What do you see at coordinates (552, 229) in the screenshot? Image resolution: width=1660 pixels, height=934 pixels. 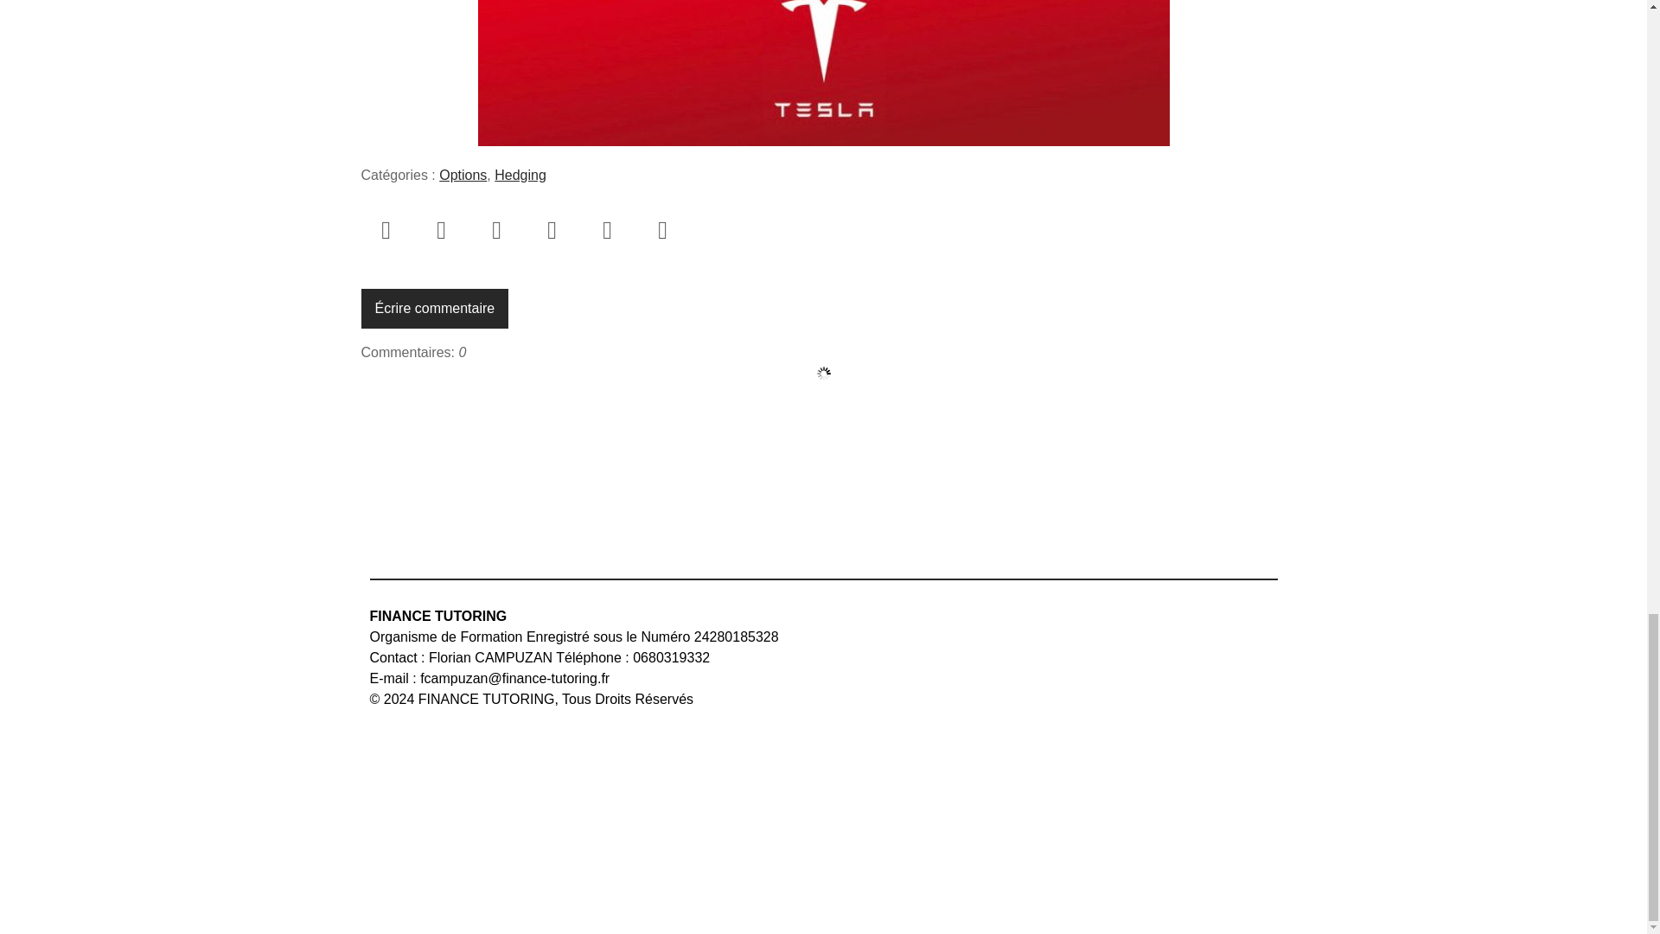 I see `LinkedIn` at bounding box center [552, 229].